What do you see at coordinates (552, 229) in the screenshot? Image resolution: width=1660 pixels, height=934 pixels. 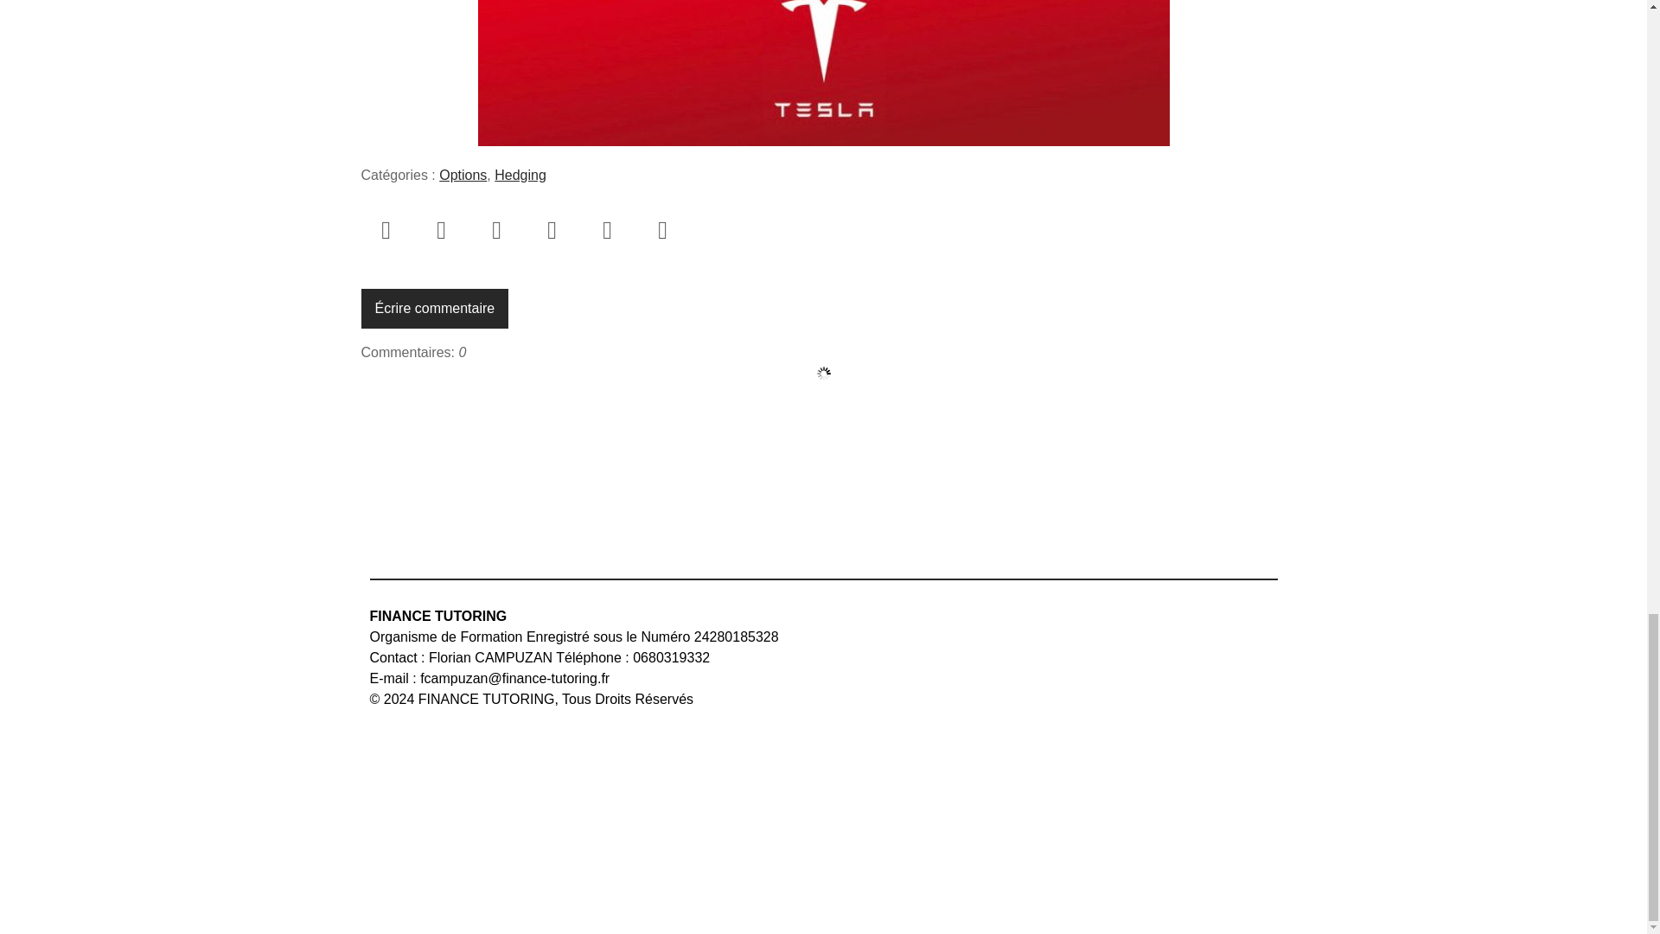 I see `LinkedIn` at bounding box center [552, 229].